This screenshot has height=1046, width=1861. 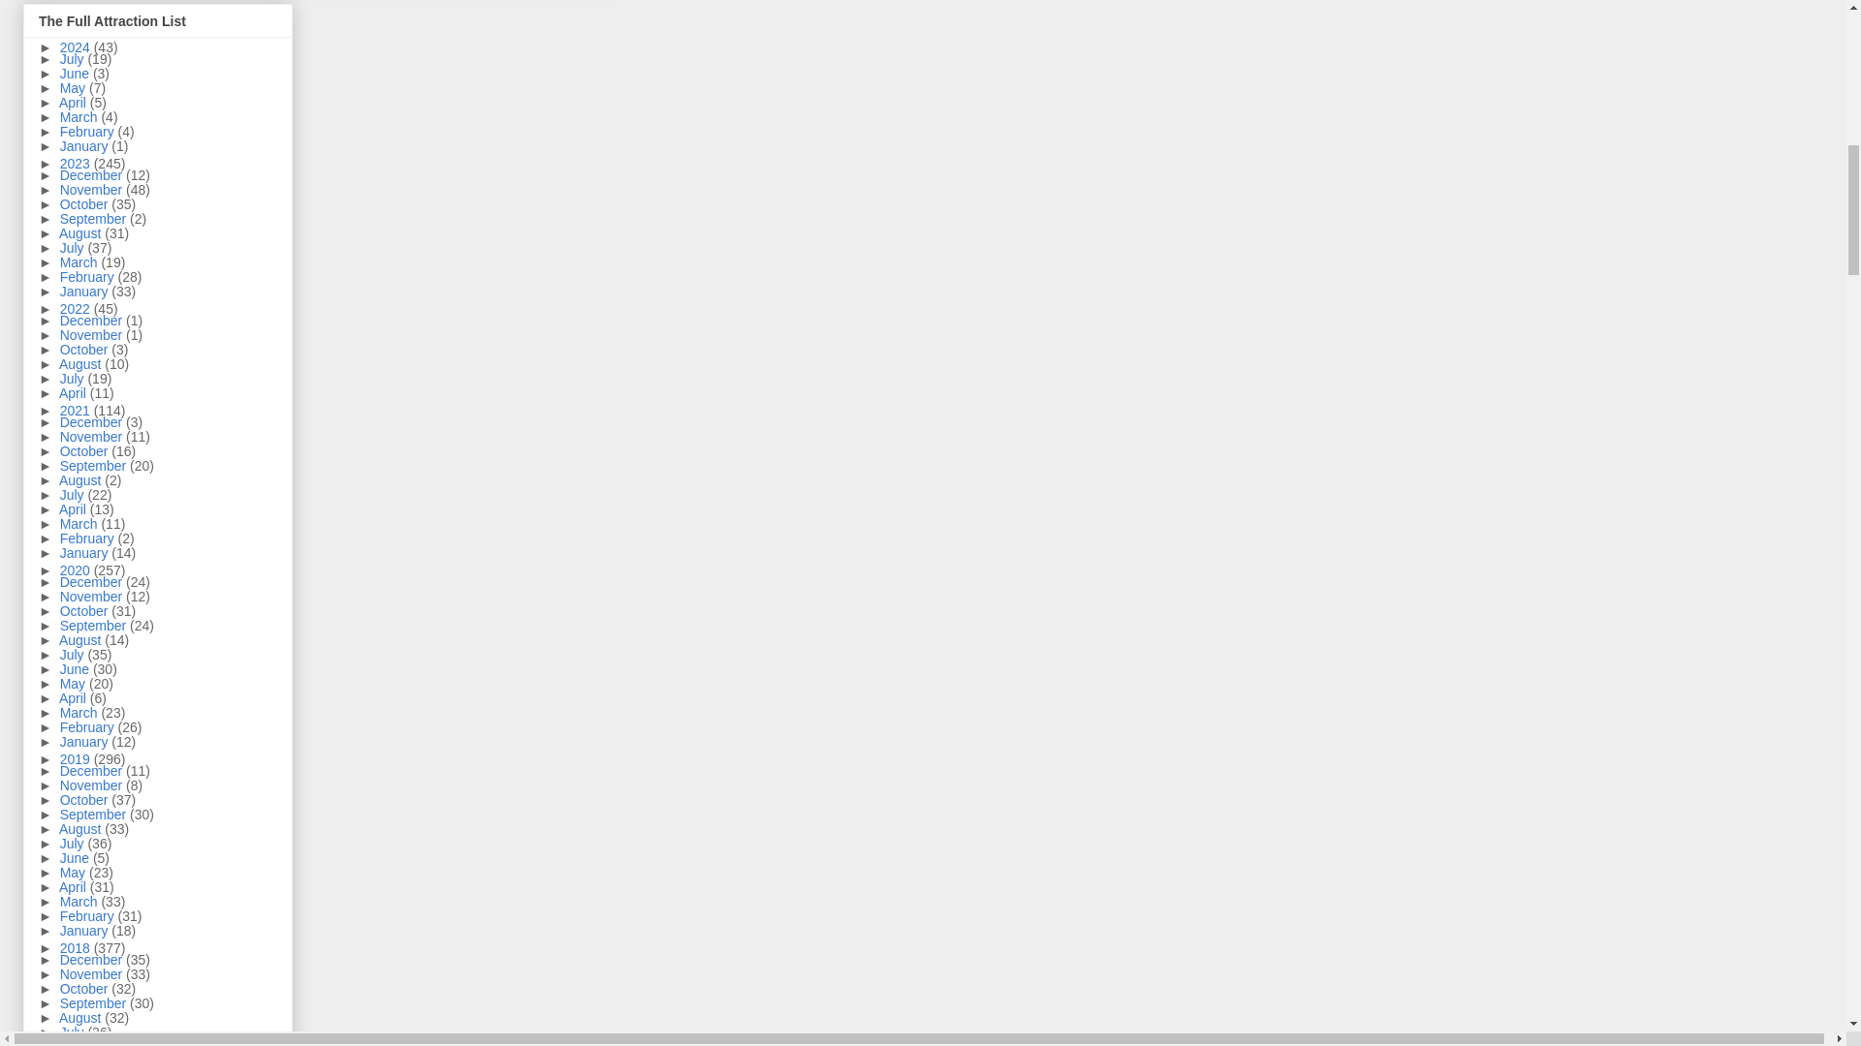 What do you see at coordinates (85, 145) in the screenshot?
I see `January` at bounding box center [85, 145].